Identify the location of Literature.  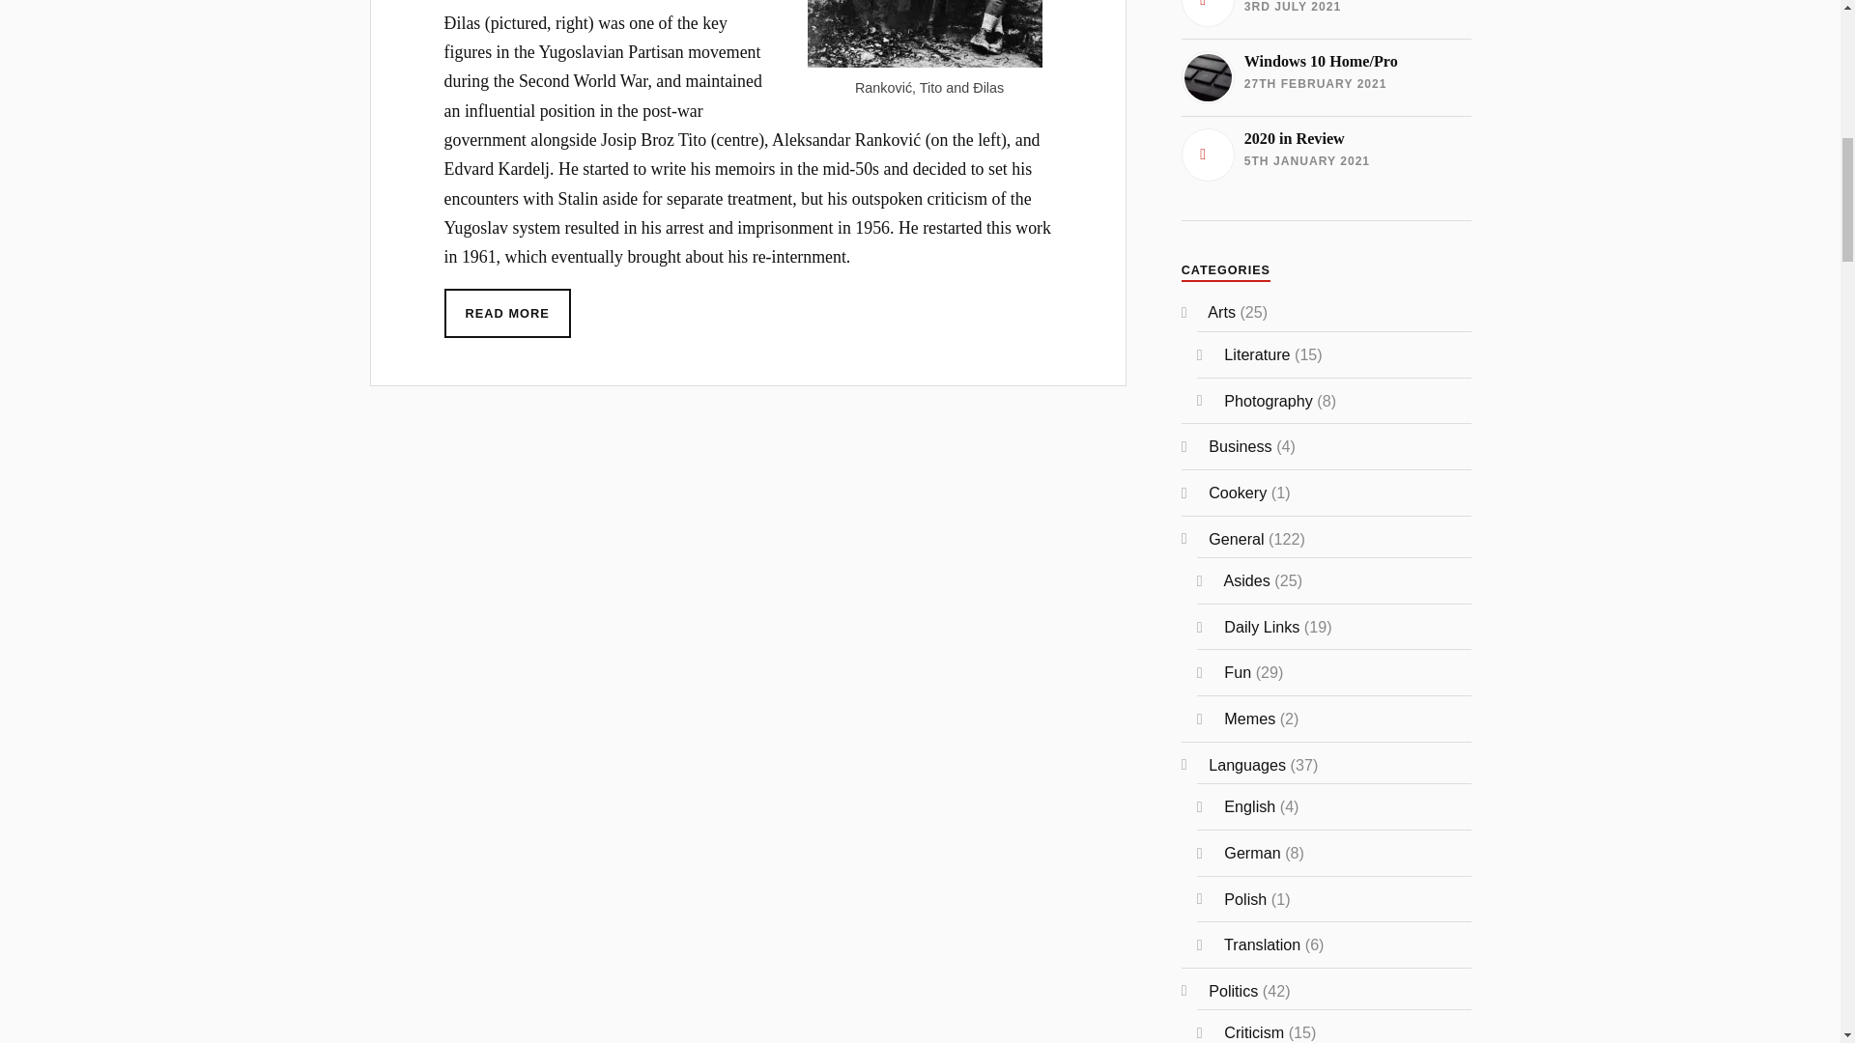
(1238, 493).